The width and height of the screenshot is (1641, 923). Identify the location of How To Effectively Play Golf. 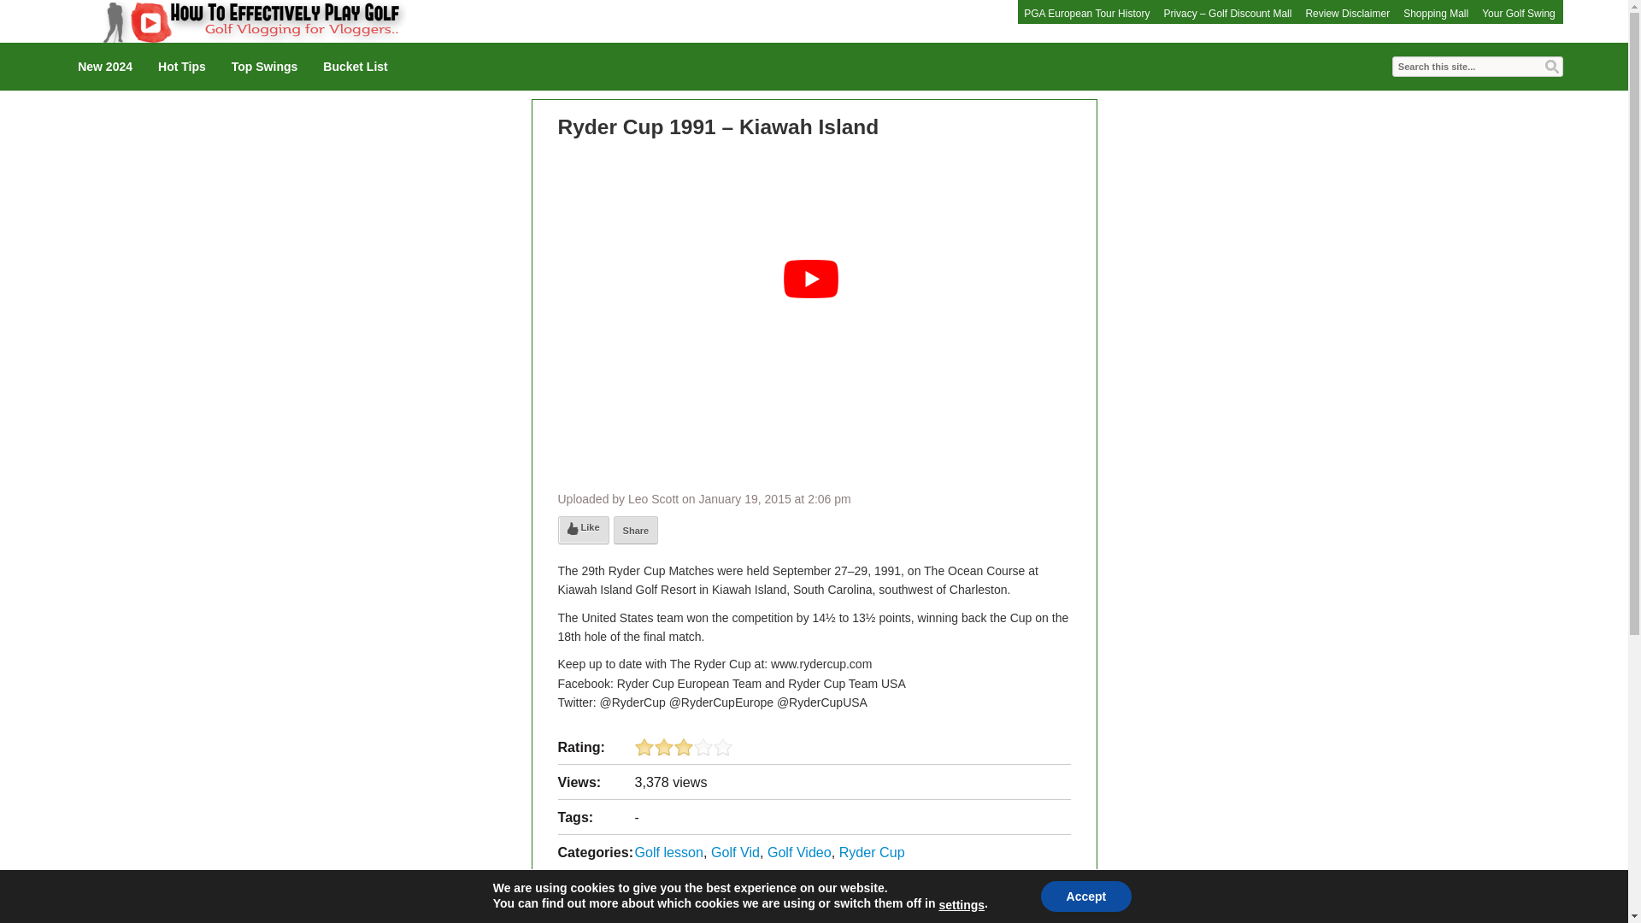
(236, 21).